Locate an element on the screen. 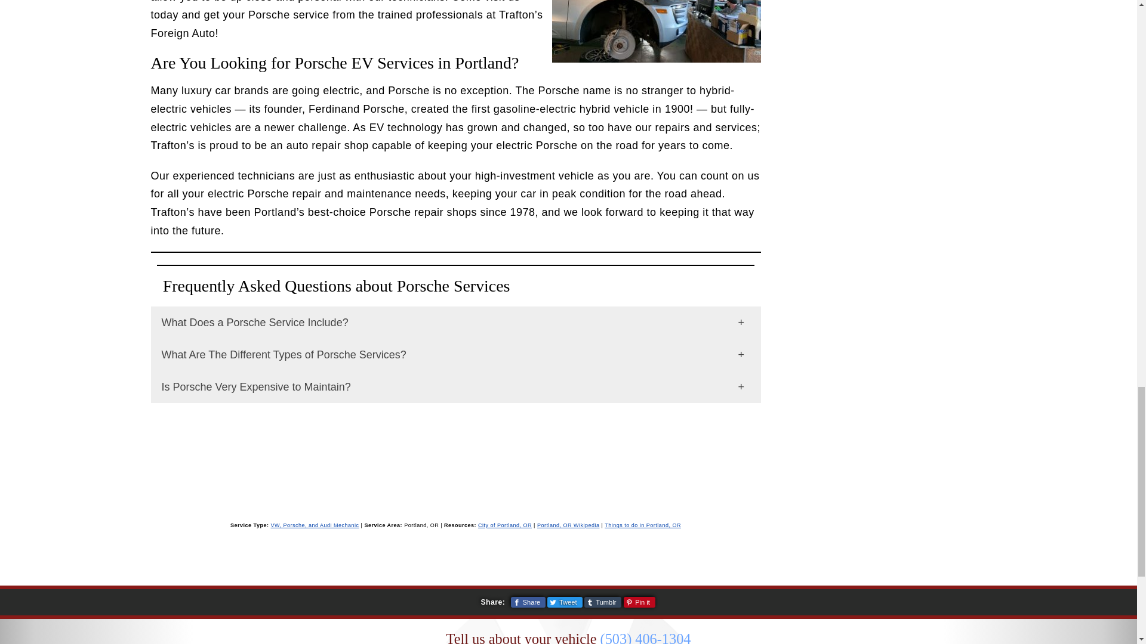  VW, Porsche, and Audi Mechanic is located at coordinates (314, 525).